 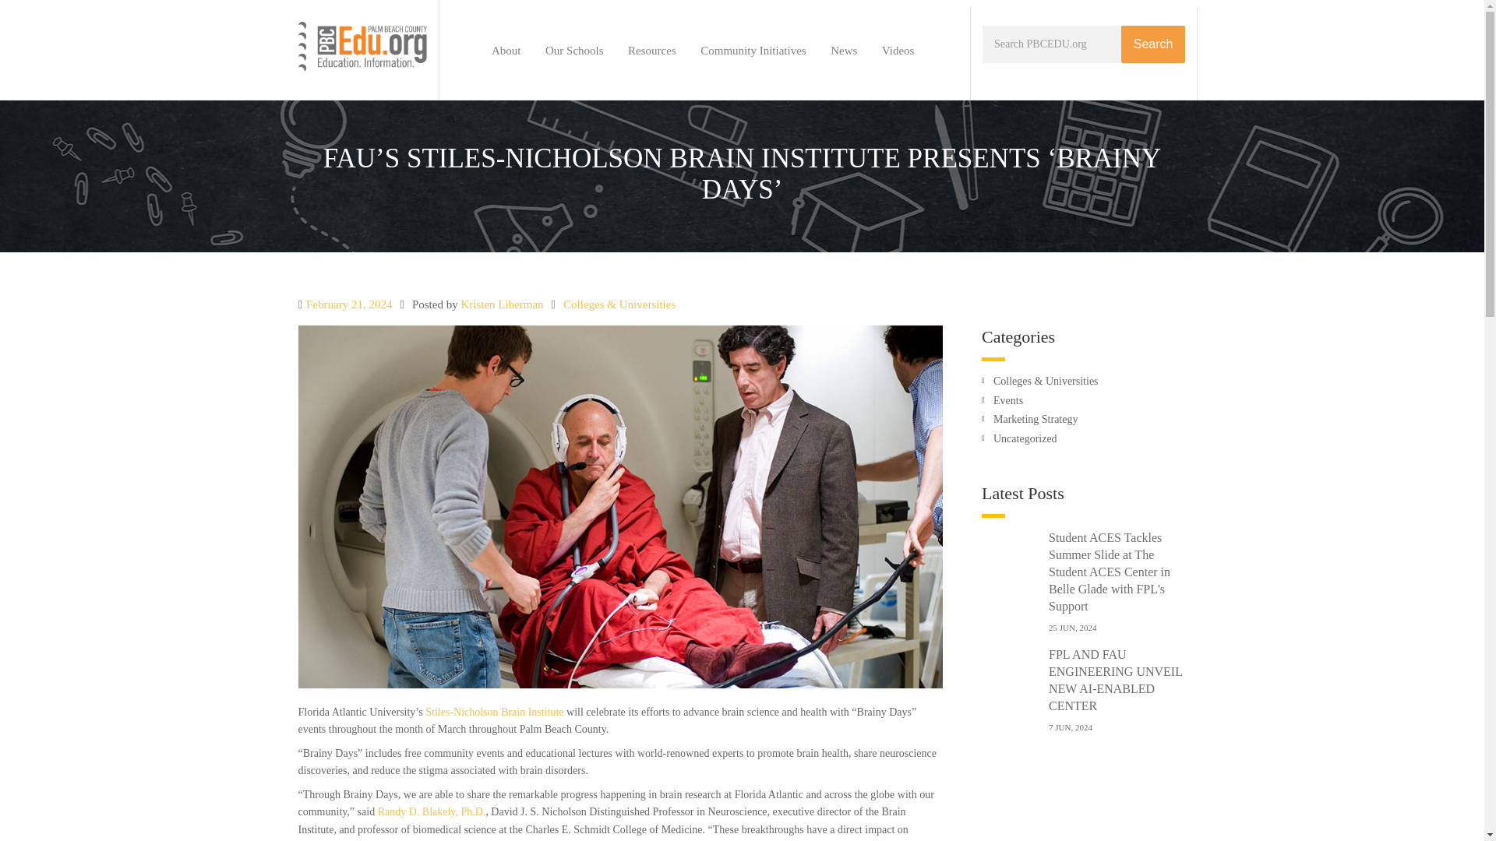 I want to click on Randy D. Blakely, Ph.D., so click(x=432, y=811).